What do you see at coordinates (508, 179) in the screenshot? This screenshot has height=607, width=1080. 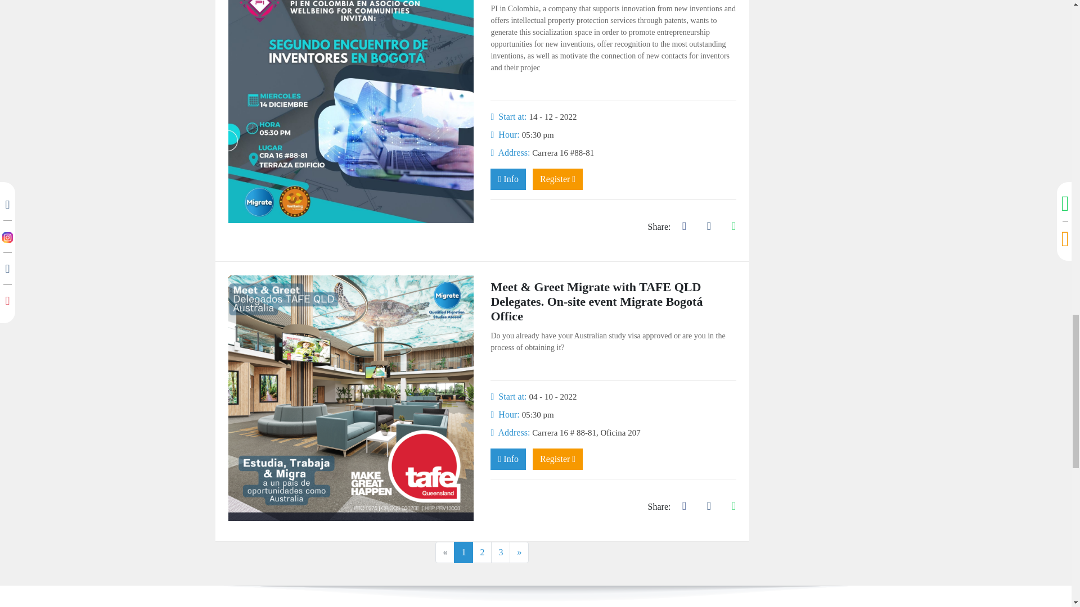 I see `Info` at bounding box center [508, 179].